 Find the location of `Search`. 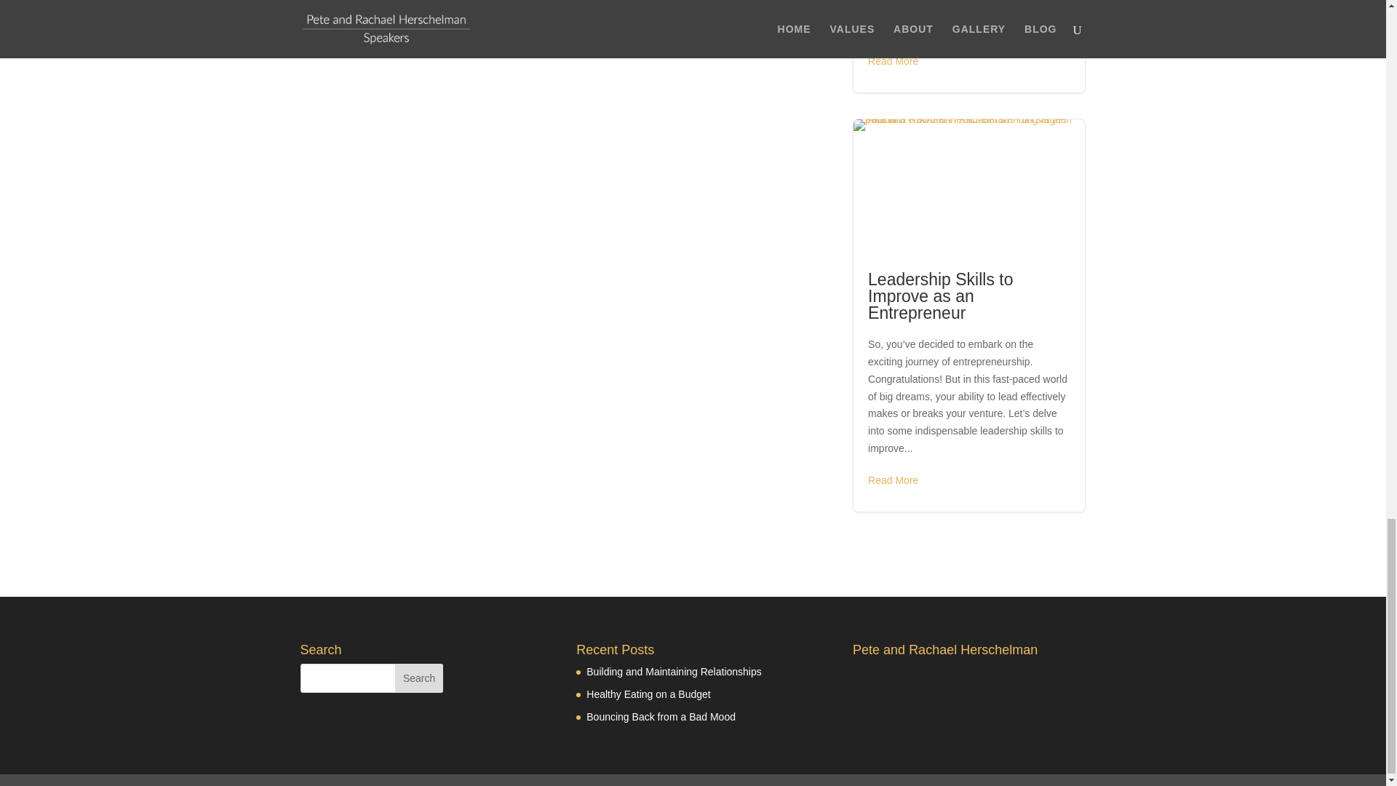

Search is located at coordinates (419, 678).